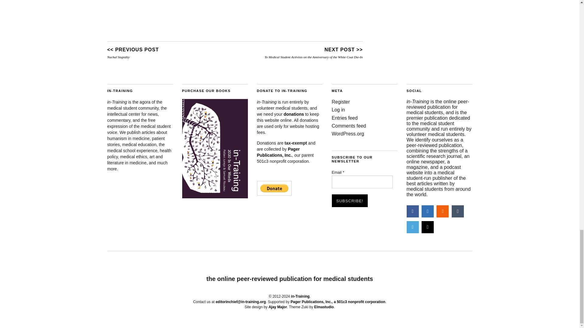 Image resolution: width=584 pixels, height=328 pixels. I want to click on RSS, so click(442, 211).